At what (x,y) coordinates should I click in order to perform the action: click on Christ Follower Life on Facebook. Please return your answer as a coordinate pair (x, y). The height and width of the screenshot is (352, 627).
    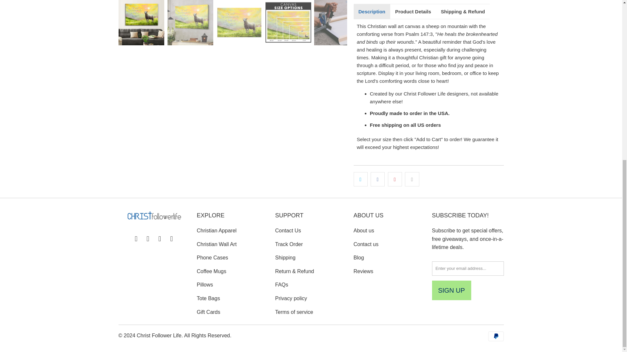
    Looking at the image, I should click on (136, 239).